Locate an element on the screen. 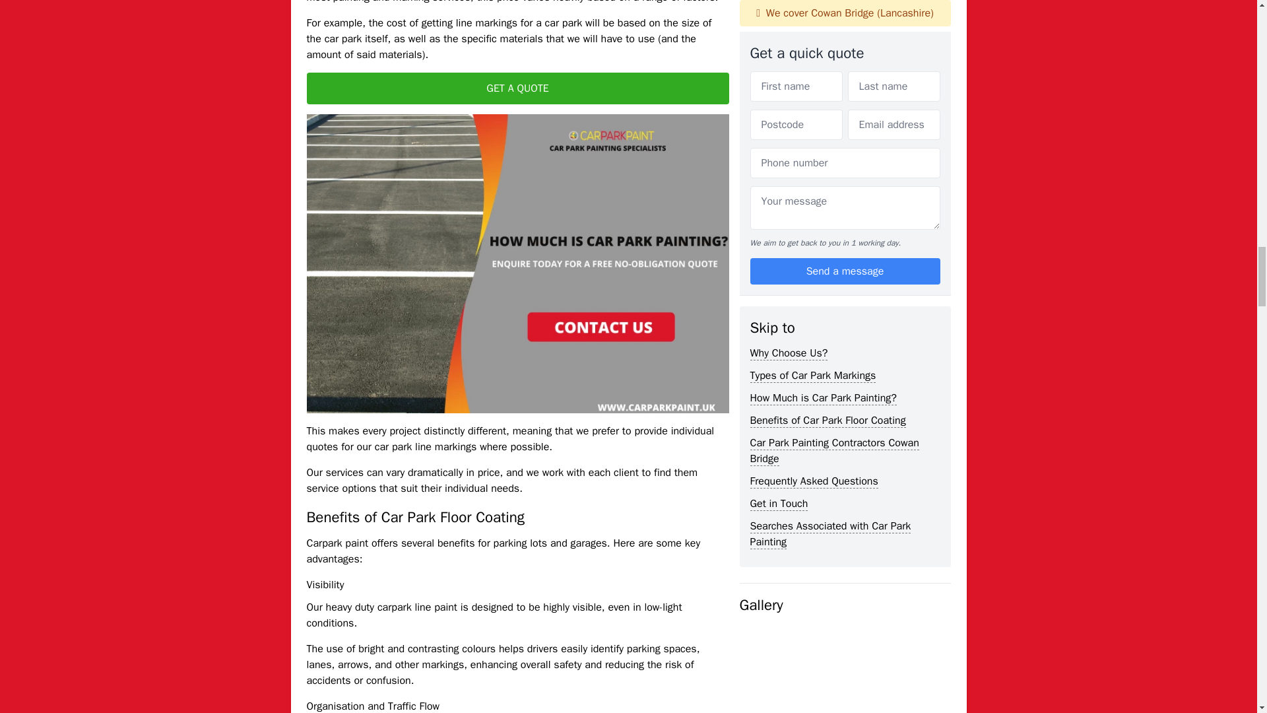 The image size is (1267, 713). GET A QUOTE is located at coordinates (517, 88).